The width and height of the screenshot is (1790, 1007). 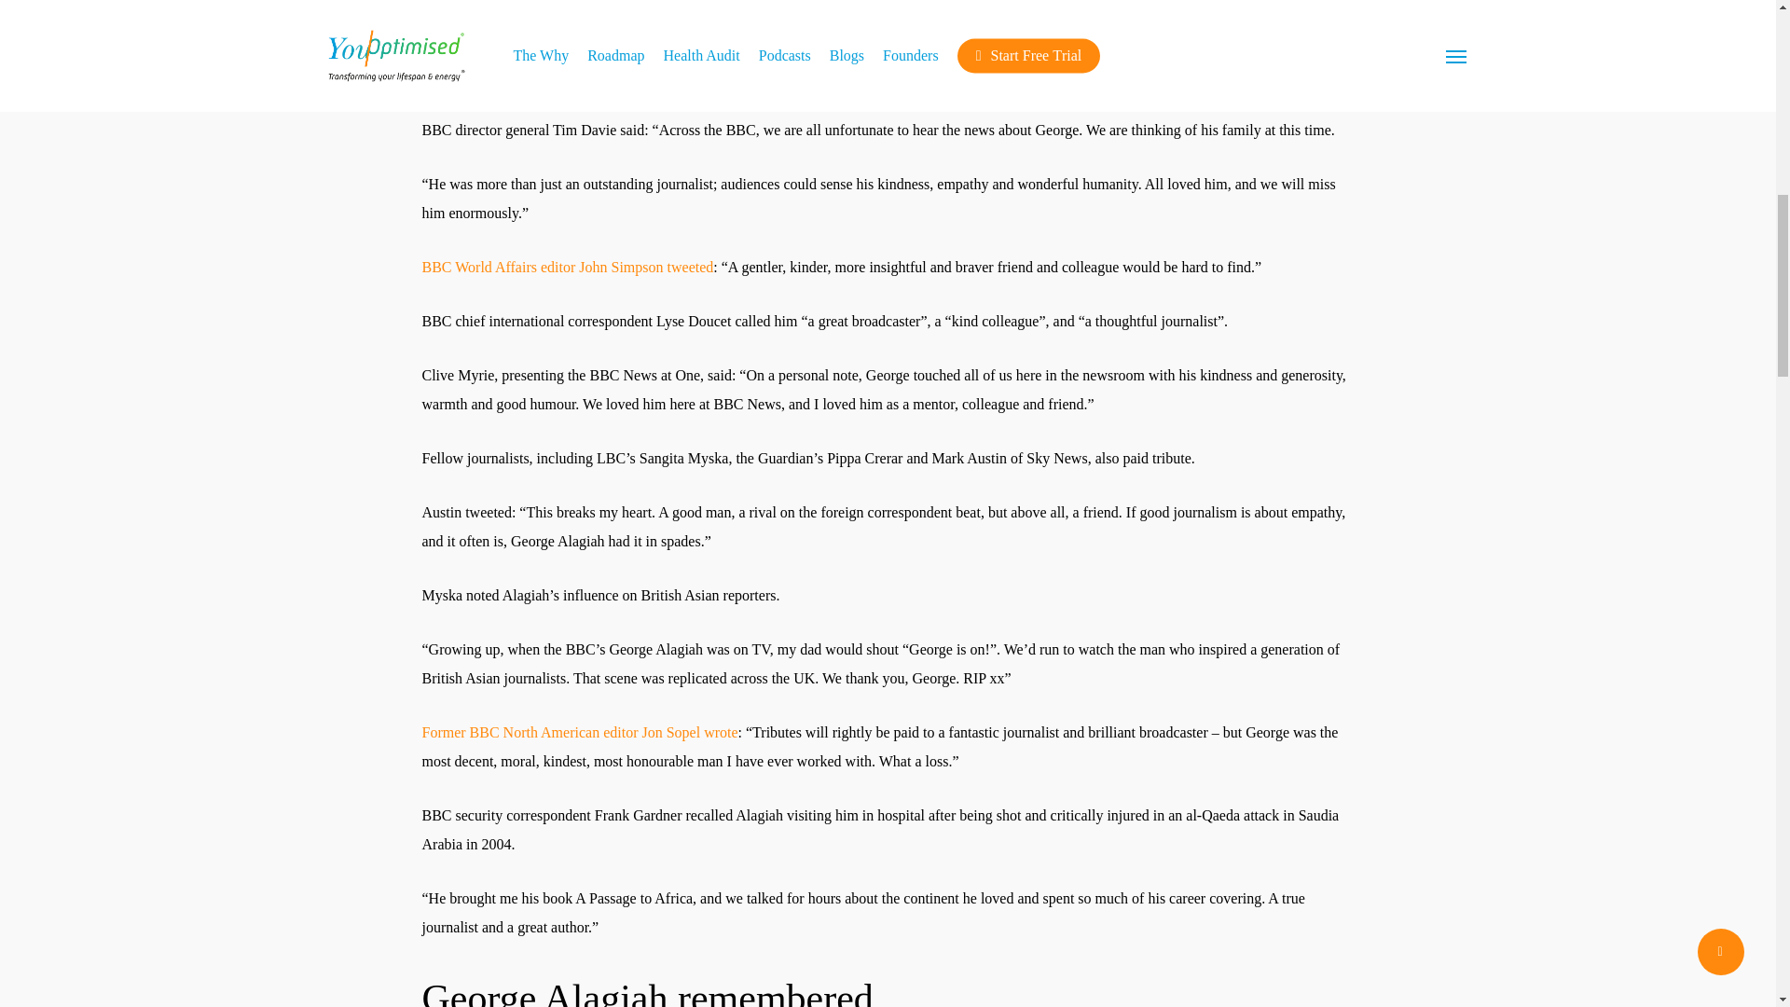 What do you see at coordinates (567, 267) in the screenshot?
I see `BBC World Affairs editor John Simpson tweeted` at bounding box center [567, 267].